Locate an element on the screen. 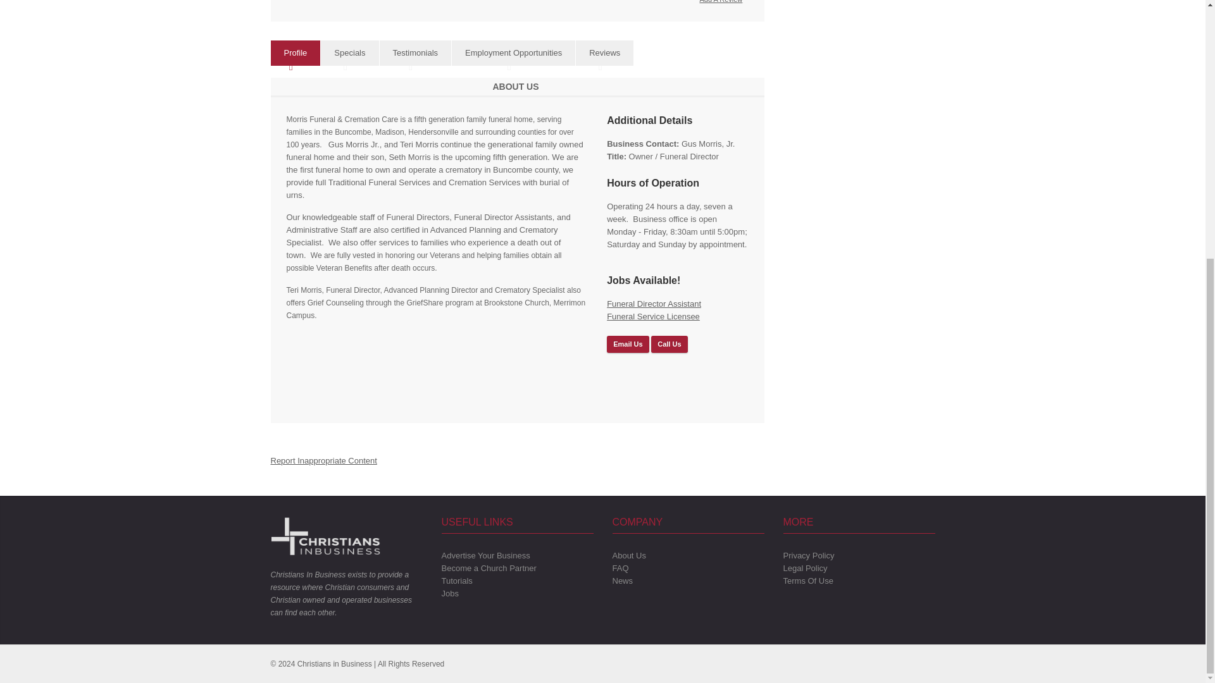 Image resolution: width=1215 pixels, height=683 pixels. Report Inappropriate Content is located at coordinates (324, 460).